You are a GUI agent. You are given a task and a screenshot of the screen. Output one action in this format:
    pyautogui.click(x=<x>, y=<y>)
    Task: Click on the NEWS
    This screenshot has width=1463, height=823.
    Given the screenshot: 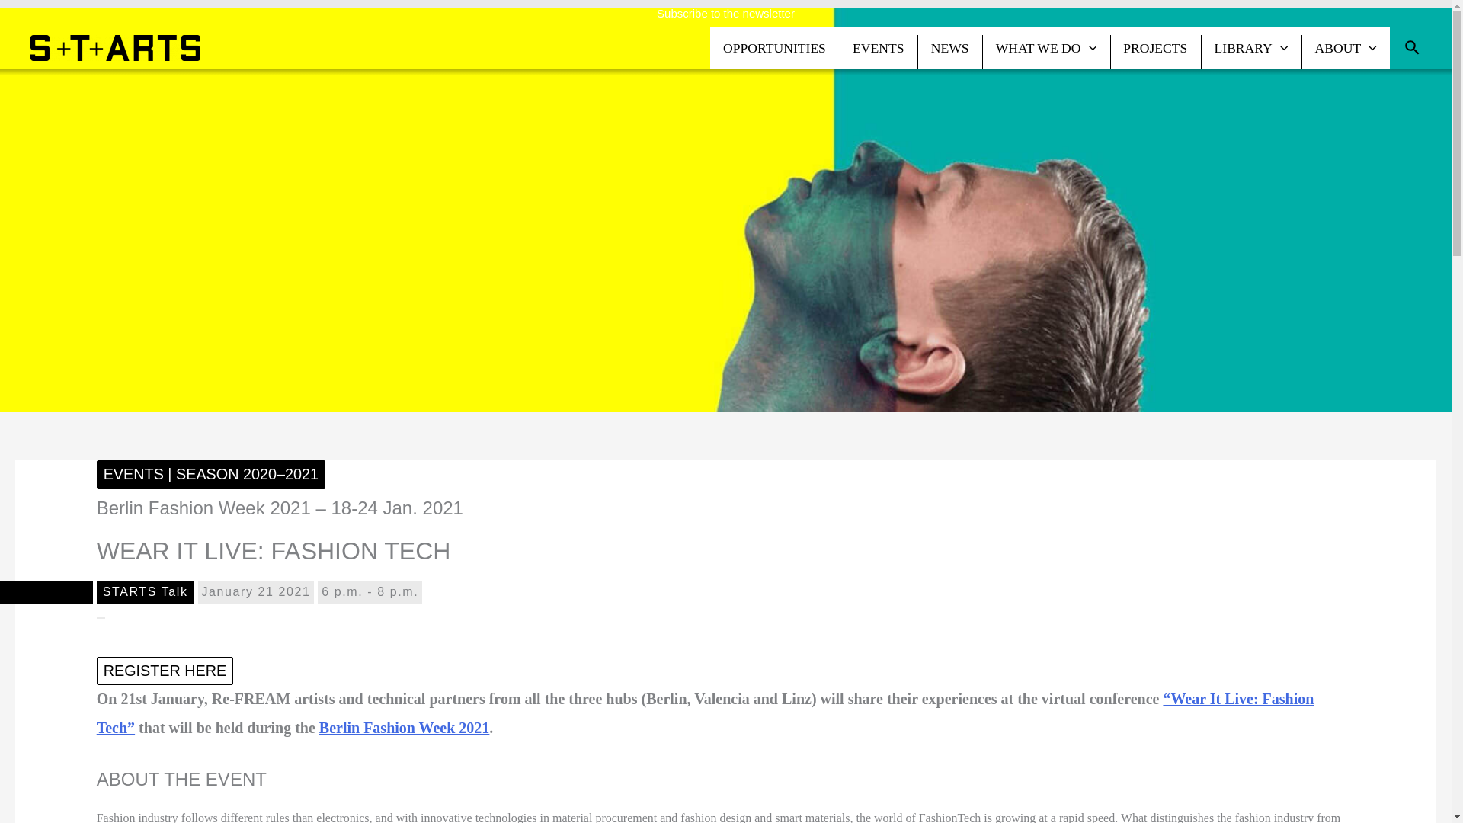 What is the action you would take?
    pyautogui.click(x=949, y=47)
    